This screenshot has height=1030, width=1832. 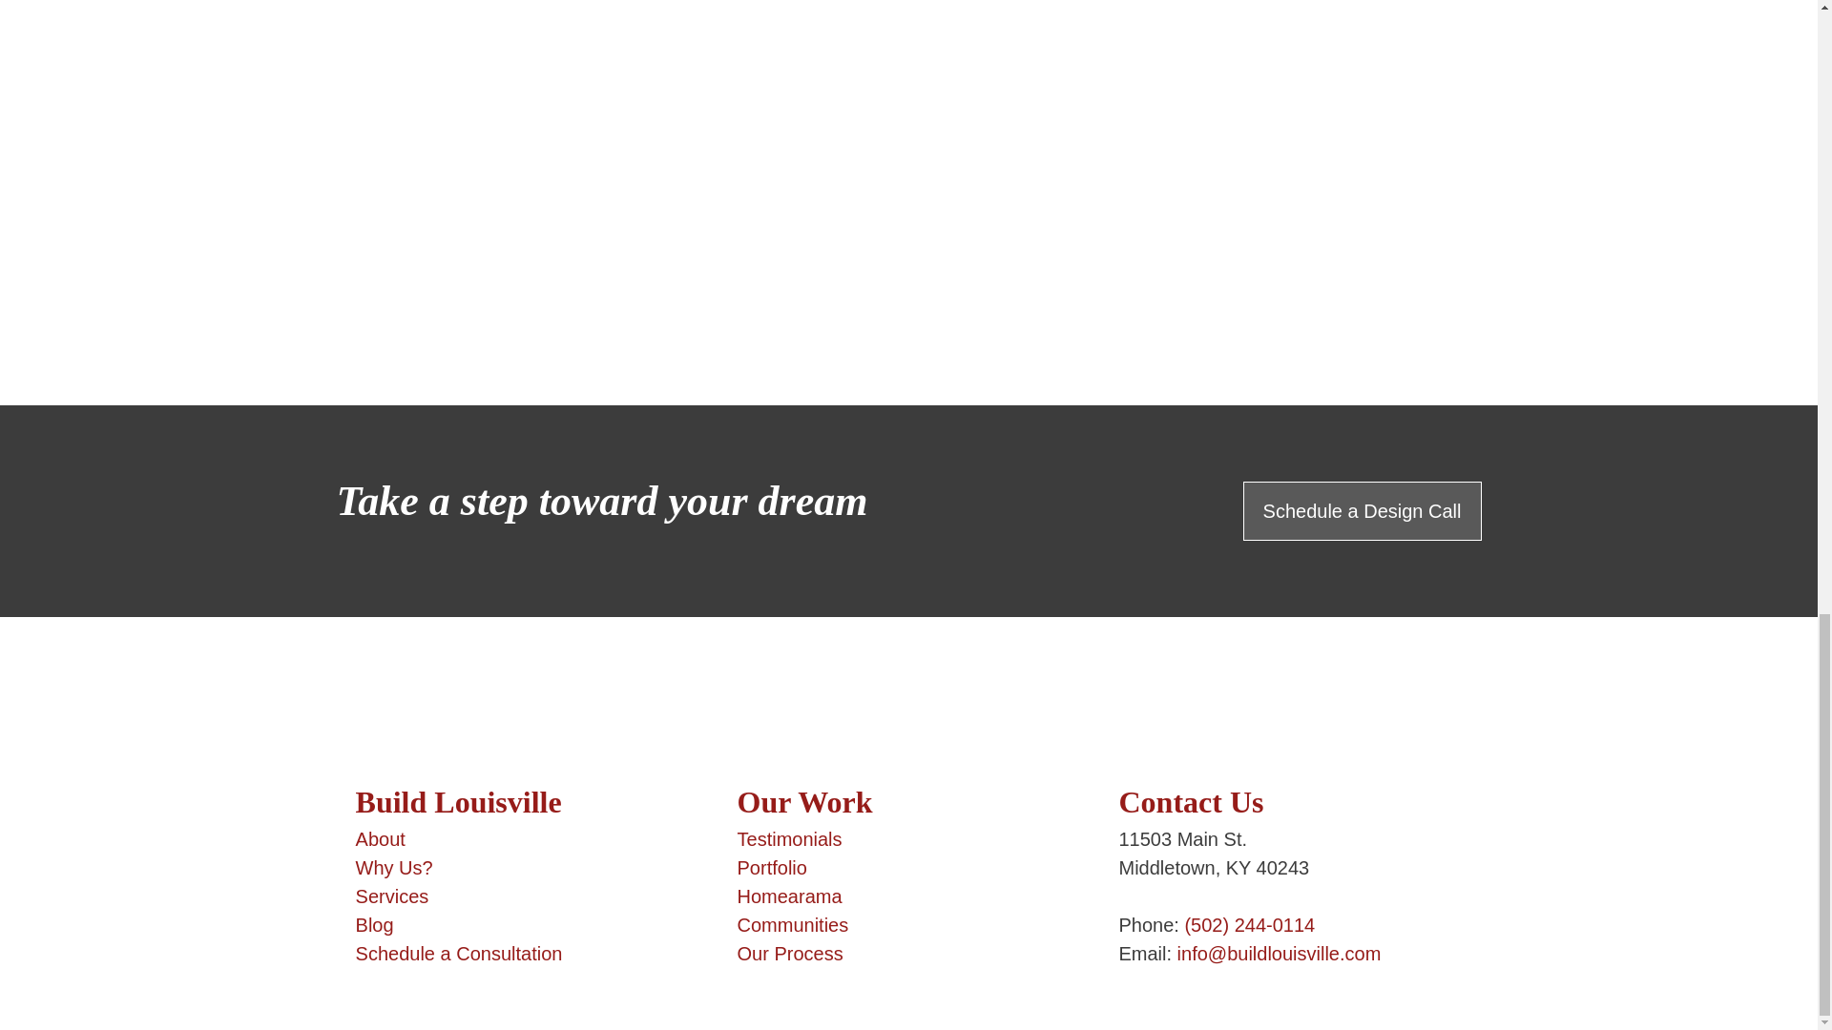 What do you see at coordinates (794, 925) in the screenshot?
I see `Communities` at bounding box center [794, 925].